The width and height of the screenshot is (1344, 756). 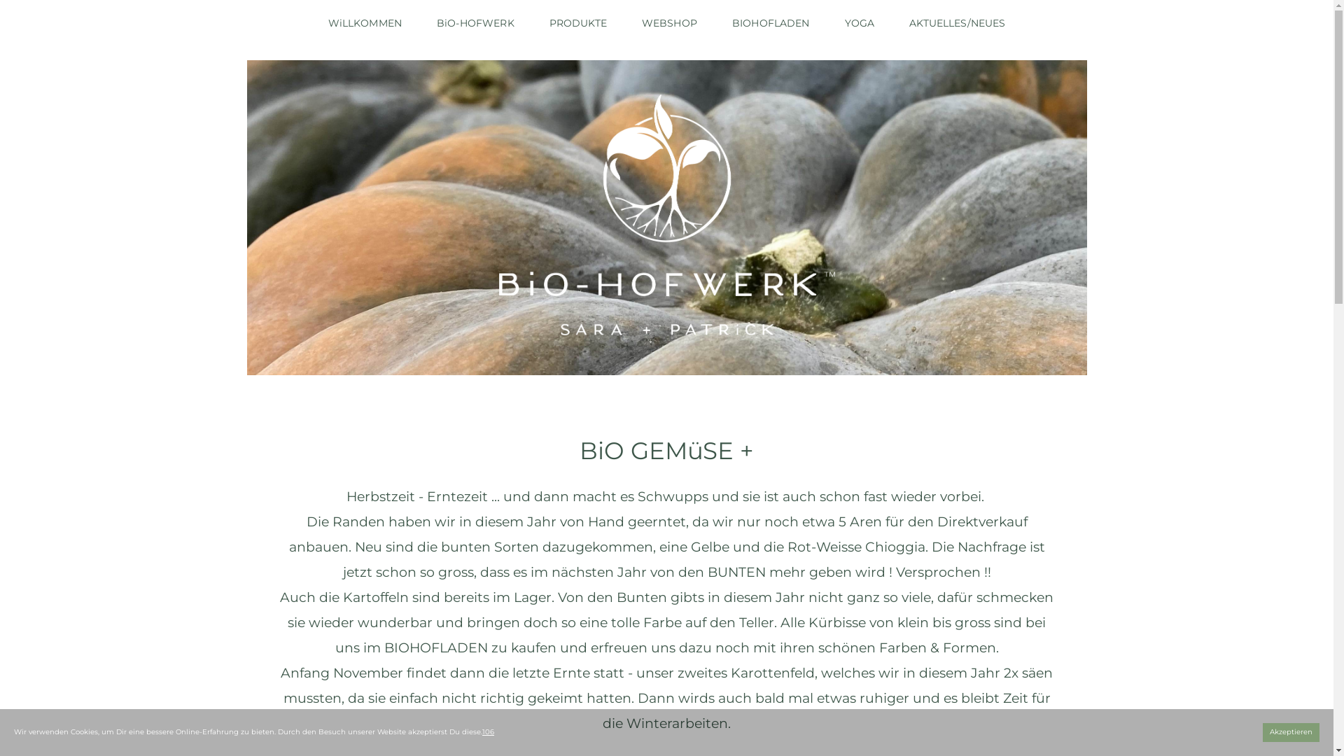 What do you see at coordinates (1291, 732) in the screenshot?
I see `Akzeptieren` at bounding box center [1291, 732].